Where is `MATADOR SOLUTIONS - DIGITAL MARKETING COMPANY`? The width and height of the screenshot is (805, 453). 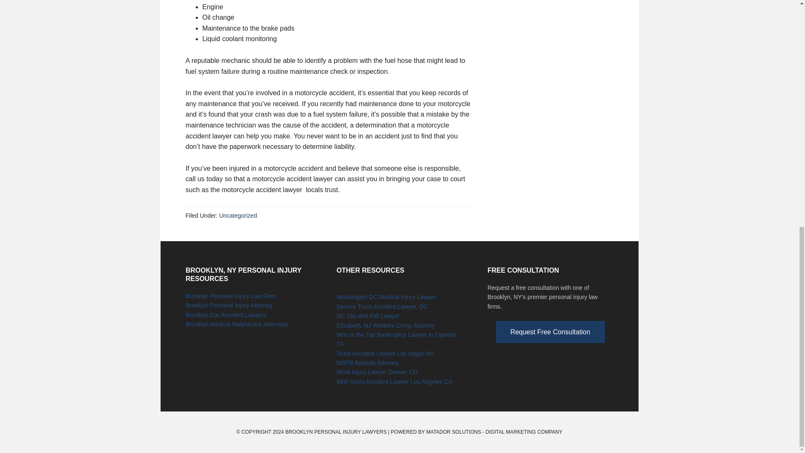 MATADOR SOLUTIONS - DIGITAL MARKETING COMPANY is located at coordinates (495, 432).